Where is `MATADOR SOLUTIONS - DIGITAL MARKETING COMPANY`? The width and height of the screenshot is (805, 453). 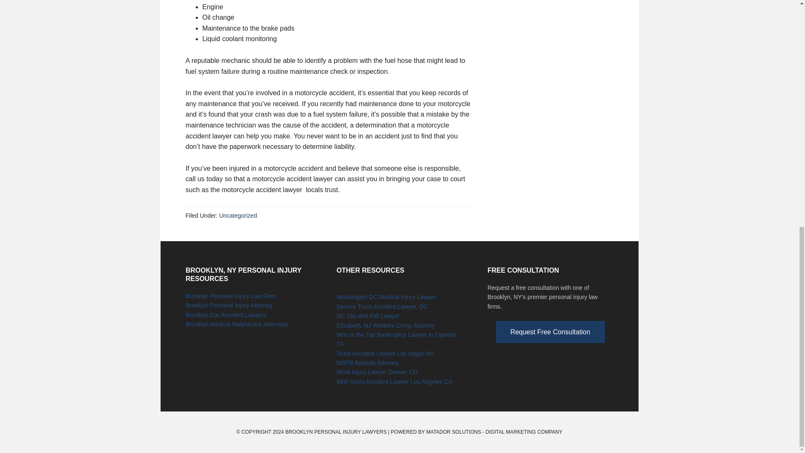 MATADOR SOLUTIONS - DIGITAL MARKETING COMPANY is located at coordinates (495, 432).